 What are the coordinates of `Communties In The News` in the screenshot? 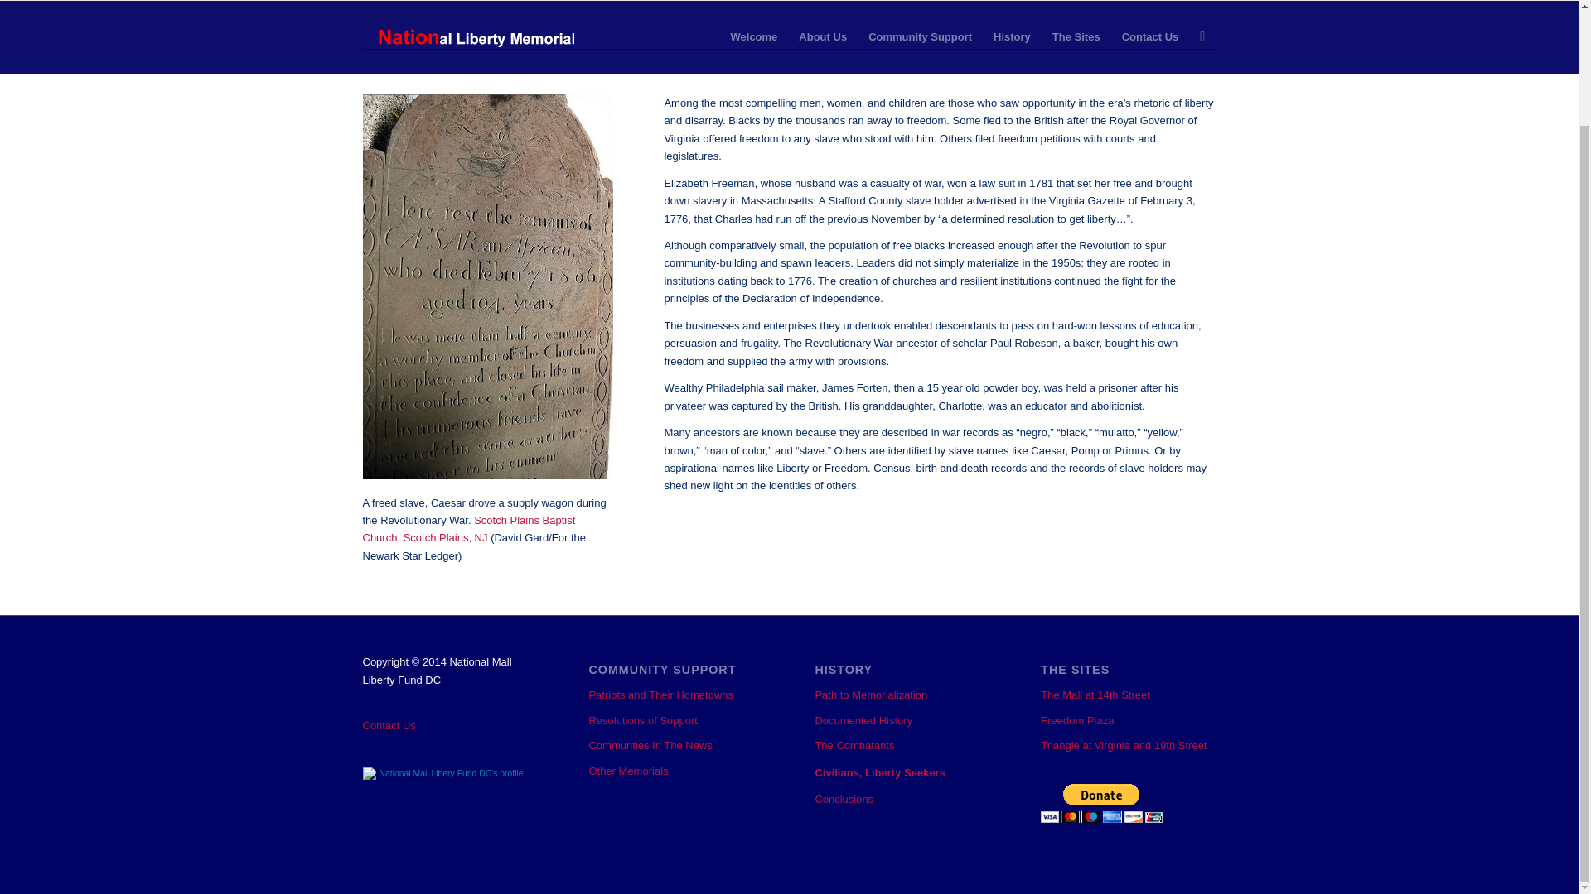 It's located at (676, 745).